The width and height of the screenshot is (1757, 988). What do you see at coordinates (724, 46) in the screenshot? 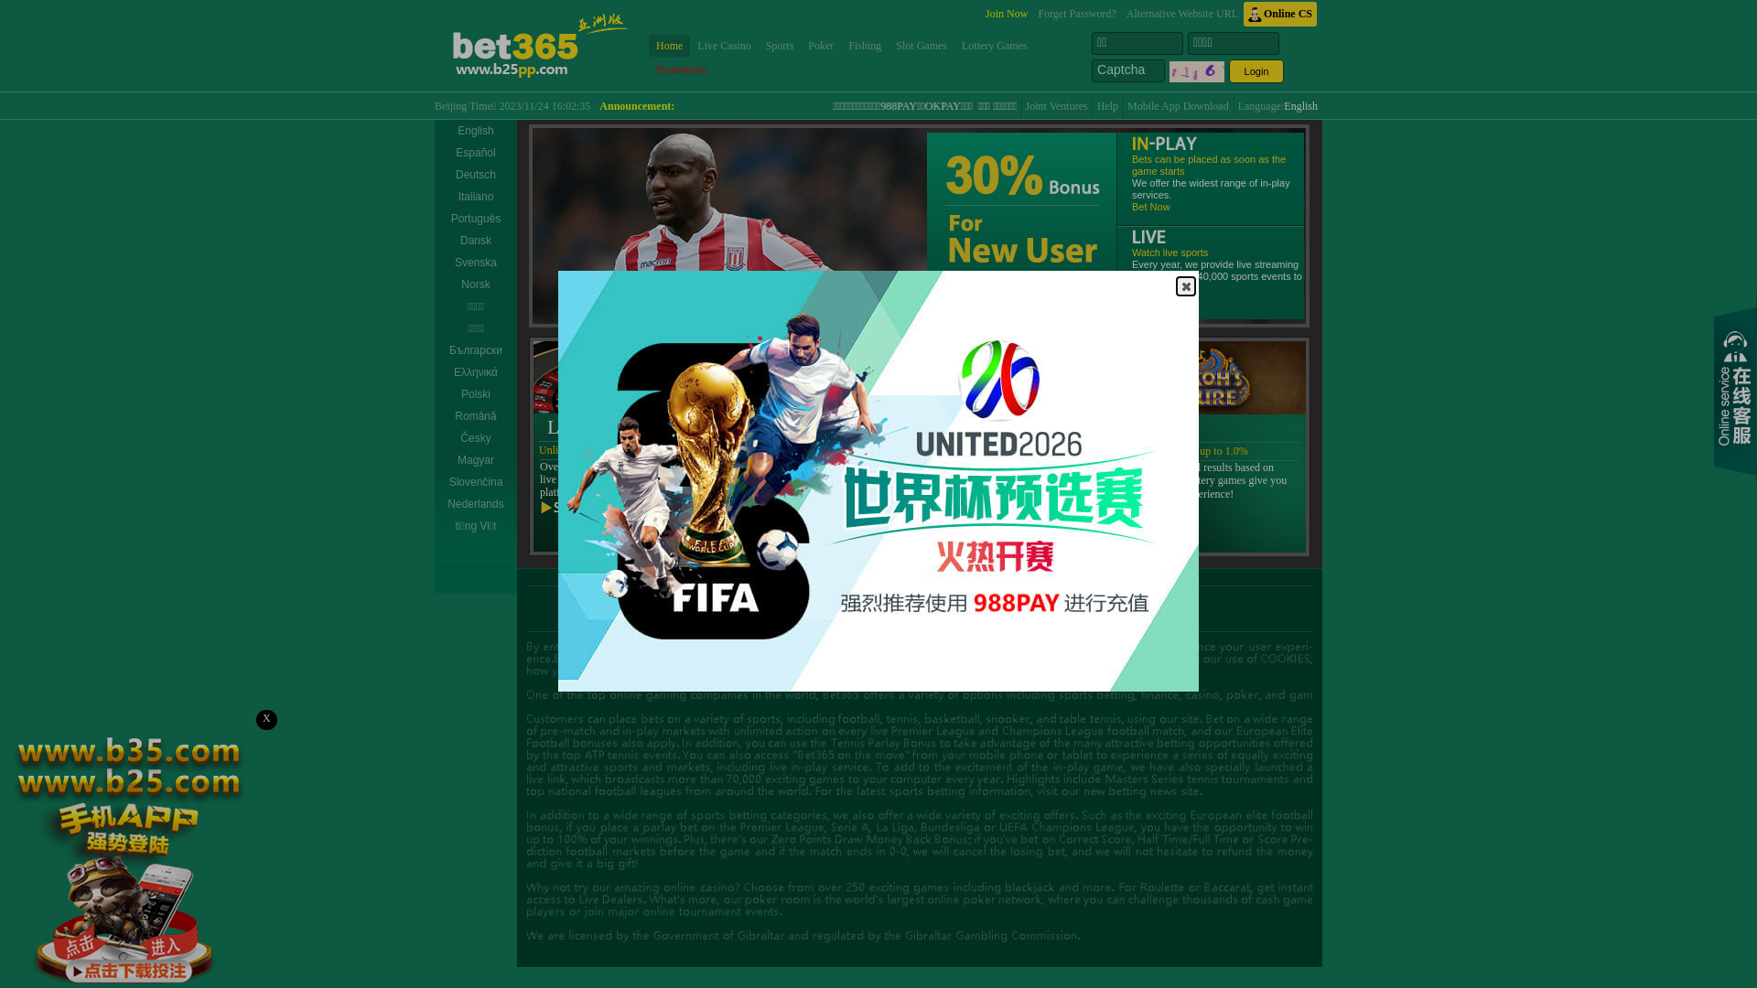
I see `Live Casino` at bounding box center [724, 46].